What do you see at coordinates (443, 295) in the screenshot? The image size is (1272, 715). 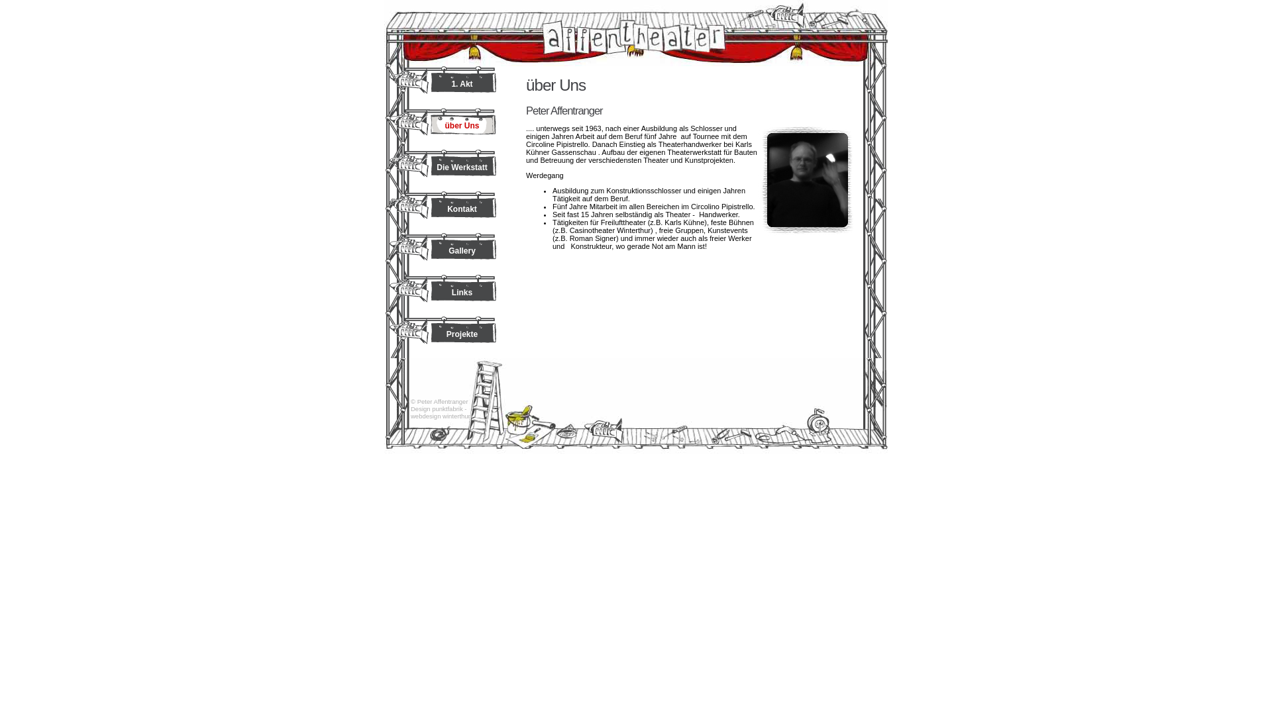 I see `Links` at bounding box center [443, 295].